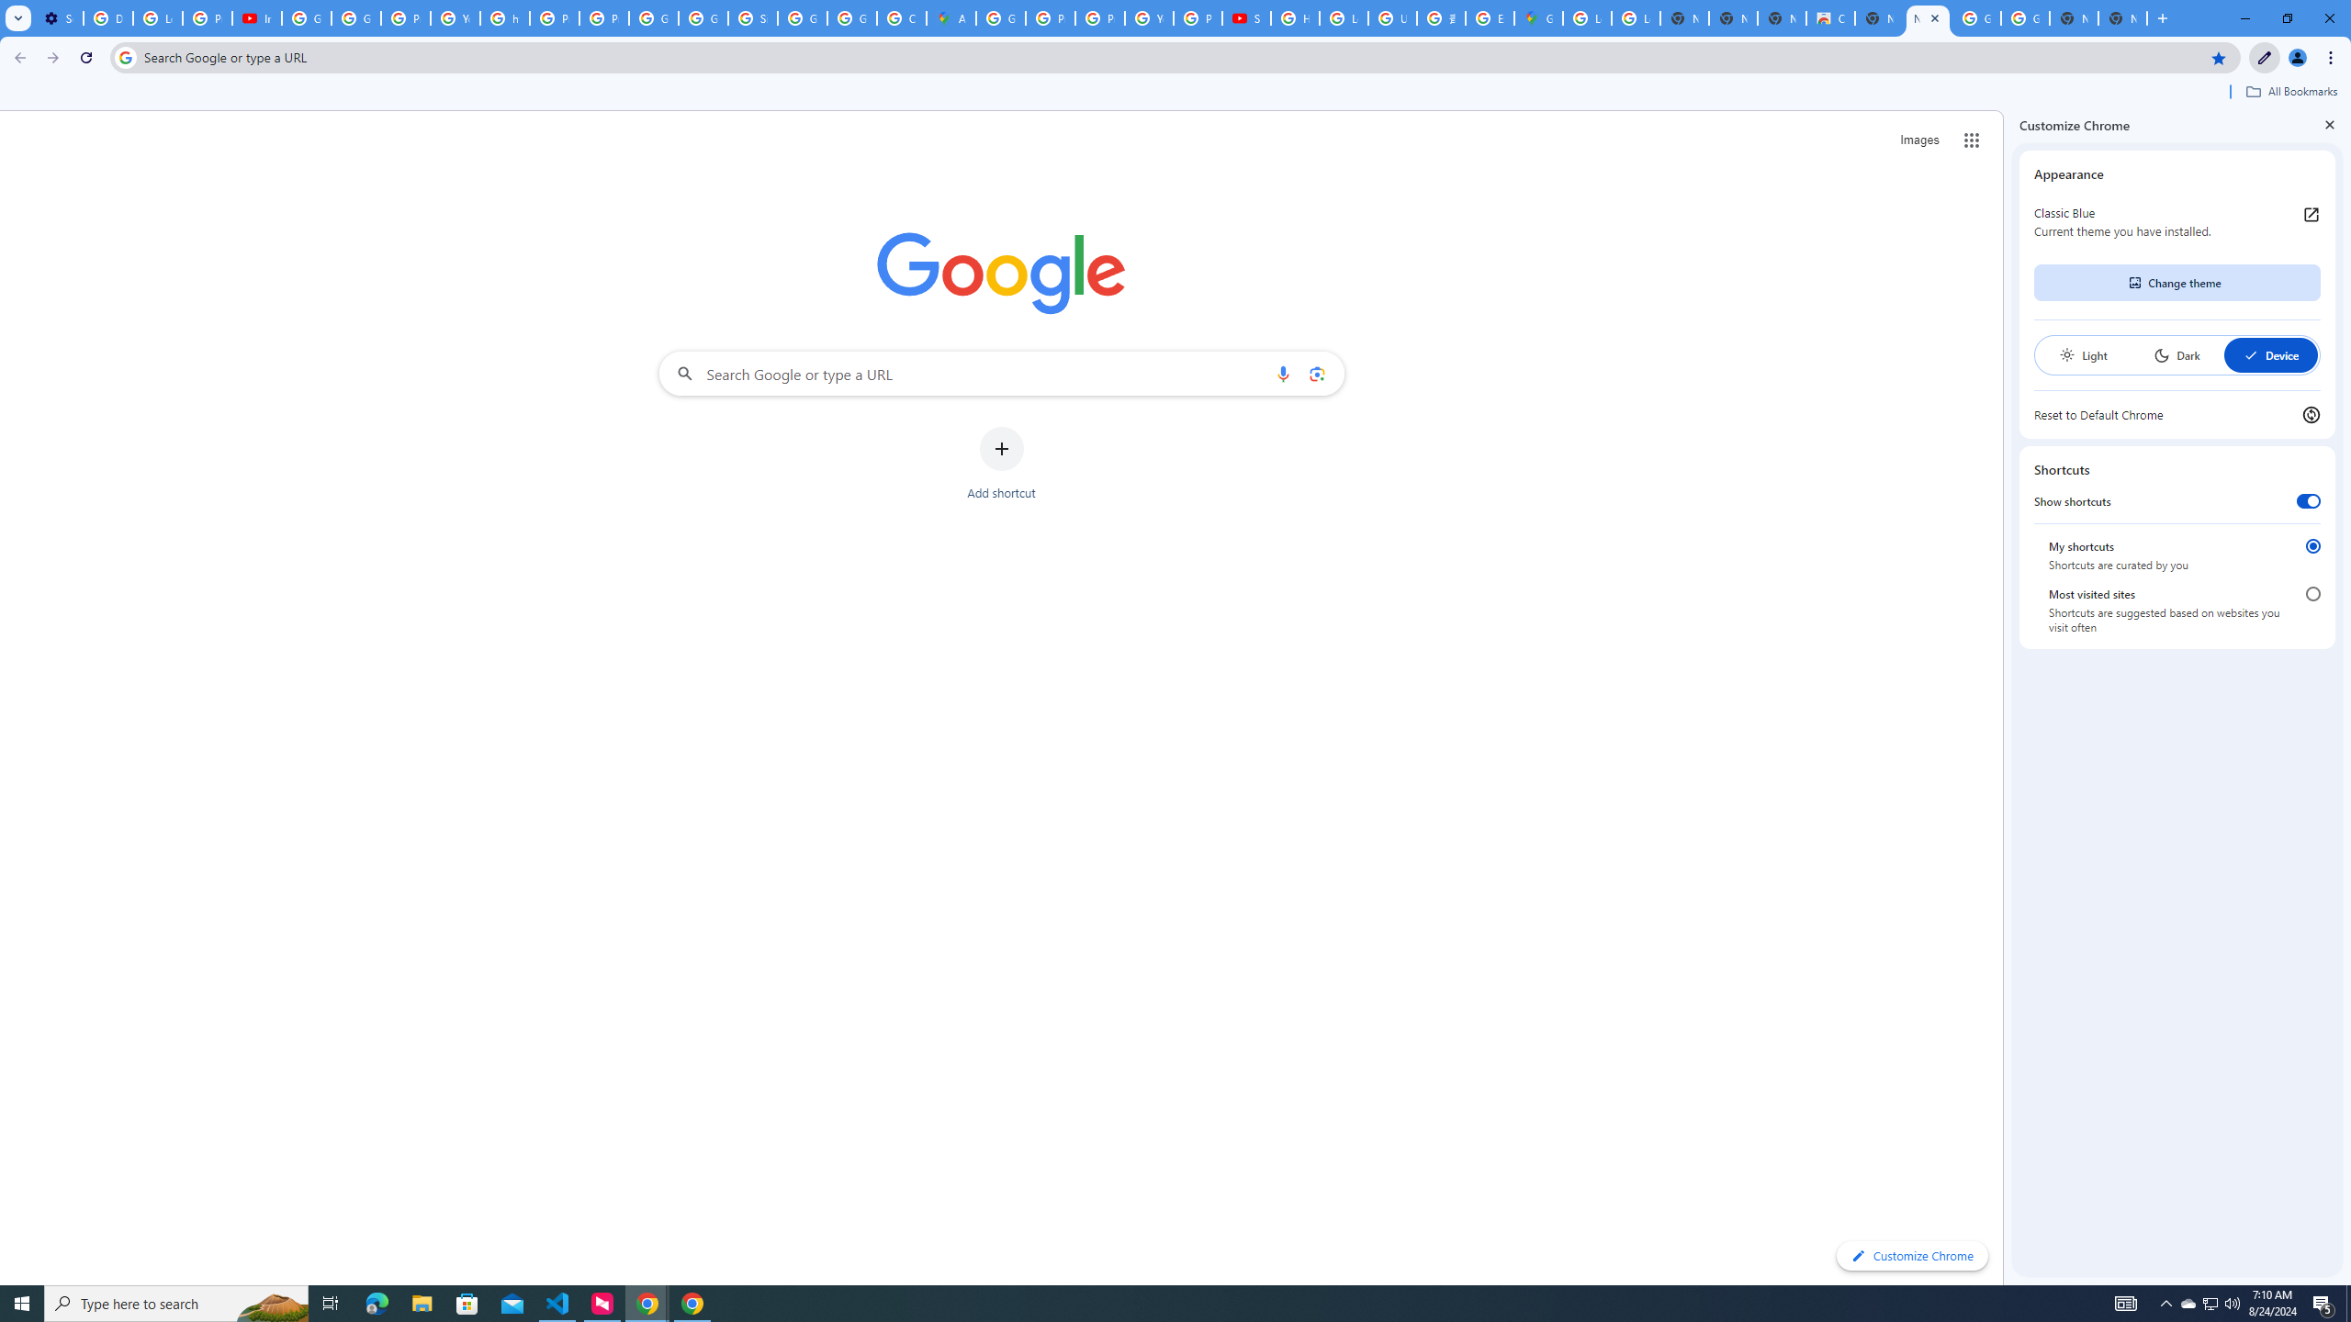 This screenshot has height=1322, width=2351. I want to click on Address and search bar, so click(1172, 57).